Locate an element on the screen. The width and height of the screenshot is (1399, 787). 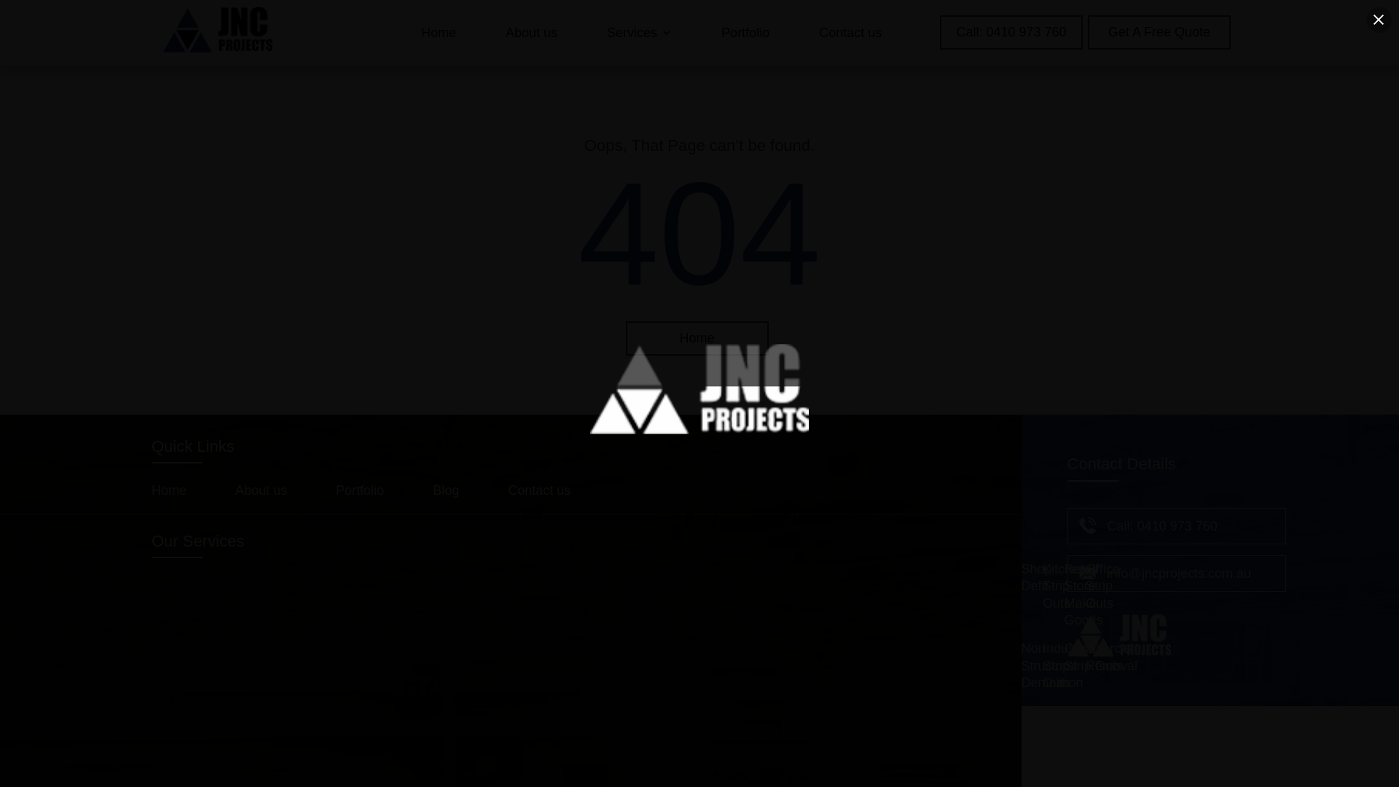
Blog is located at coordinates (462, 490).